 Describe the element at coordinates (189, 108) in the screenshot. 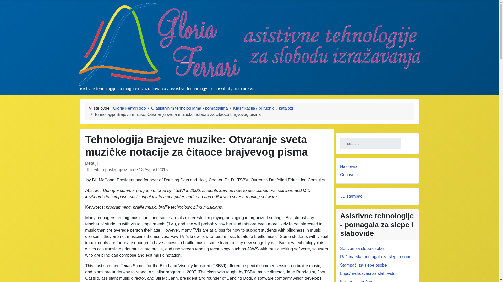

I see `O asistivnim tehnologijama - pomagalima` at that location.